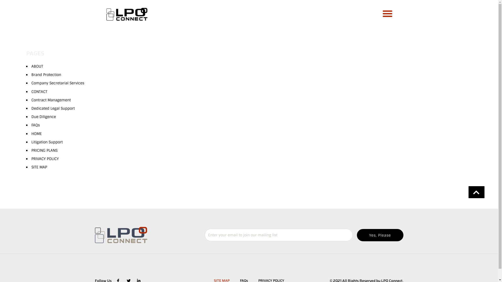 This screenshot has width=502, height=282. What do you see at coordinates (51, 100) in the screenshot?
I see `Contract Management` at bounding box center [51, 100].